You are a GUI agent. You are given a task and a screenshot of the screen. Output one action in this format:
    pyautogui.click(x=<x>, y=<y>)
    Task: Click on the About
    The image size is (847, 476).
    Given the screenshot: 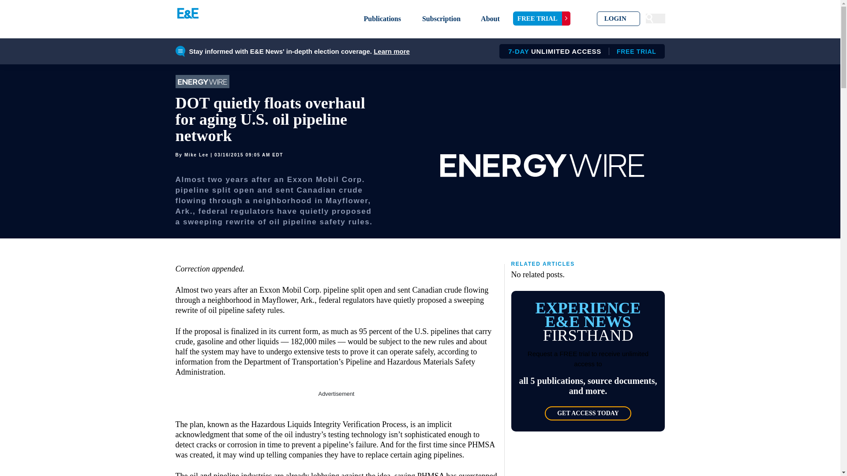 What is the action you would take?
    pyautogui.click(x=490, y=19)
    